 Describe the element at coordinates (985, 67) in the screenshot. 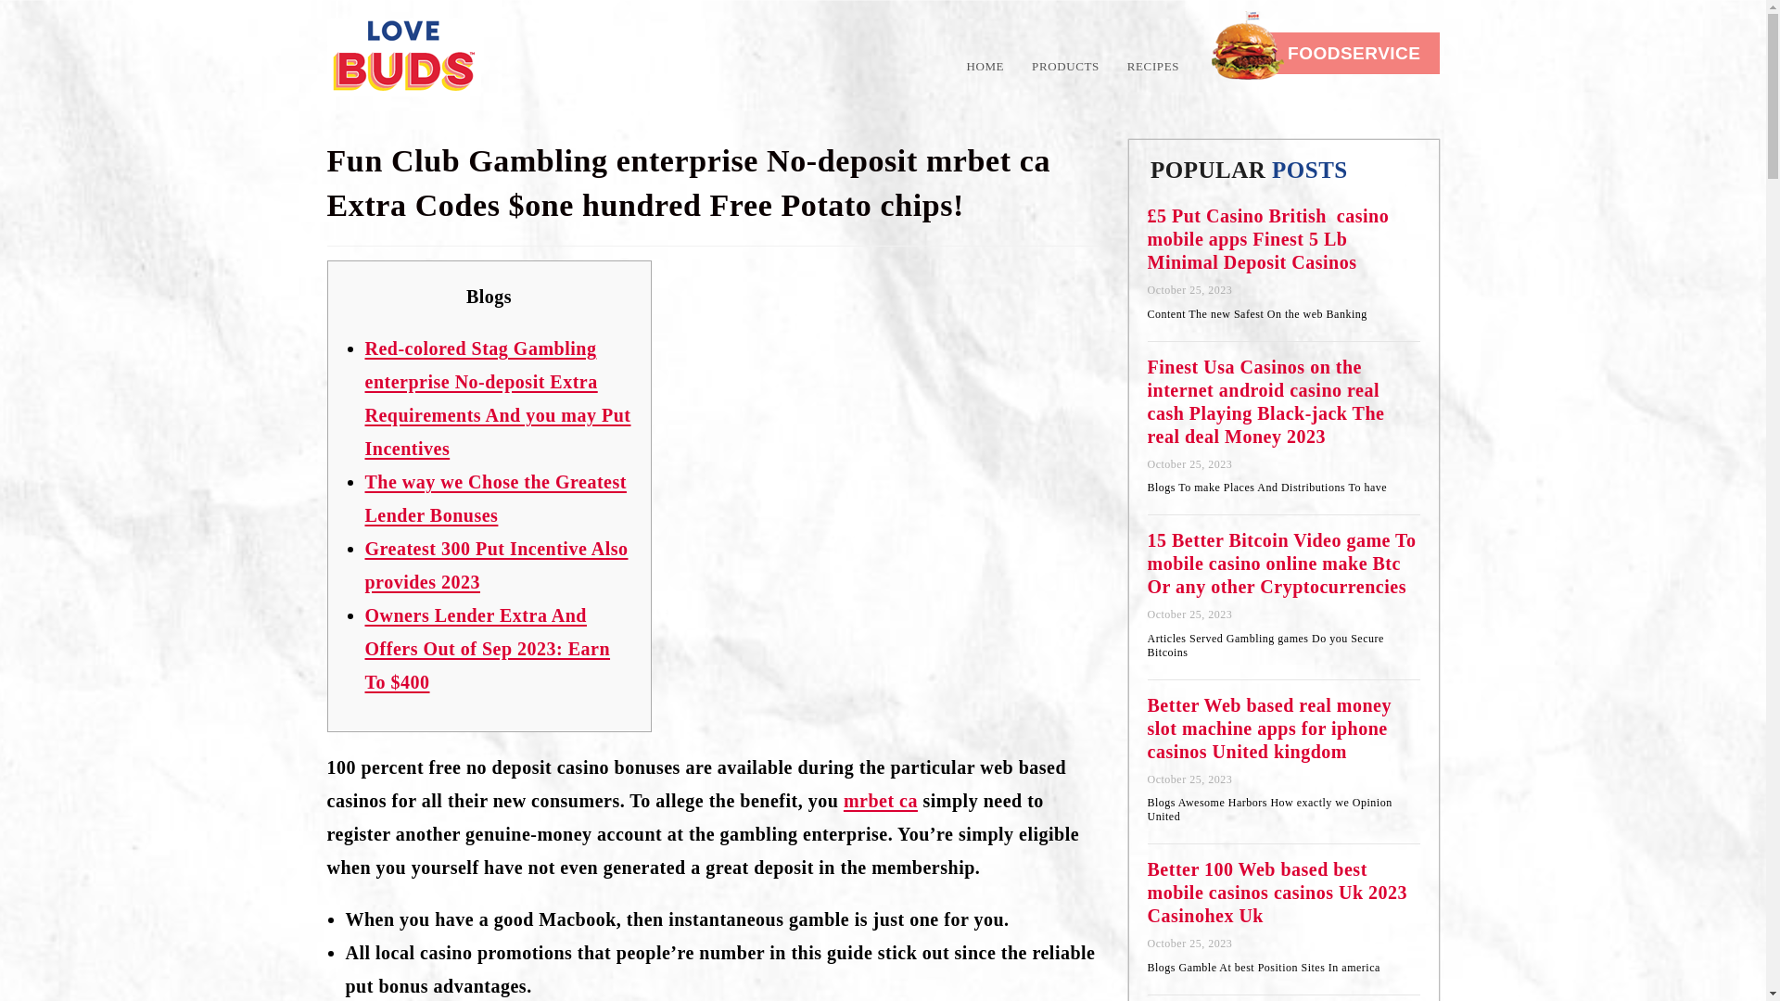

I see `HOME` at that location.